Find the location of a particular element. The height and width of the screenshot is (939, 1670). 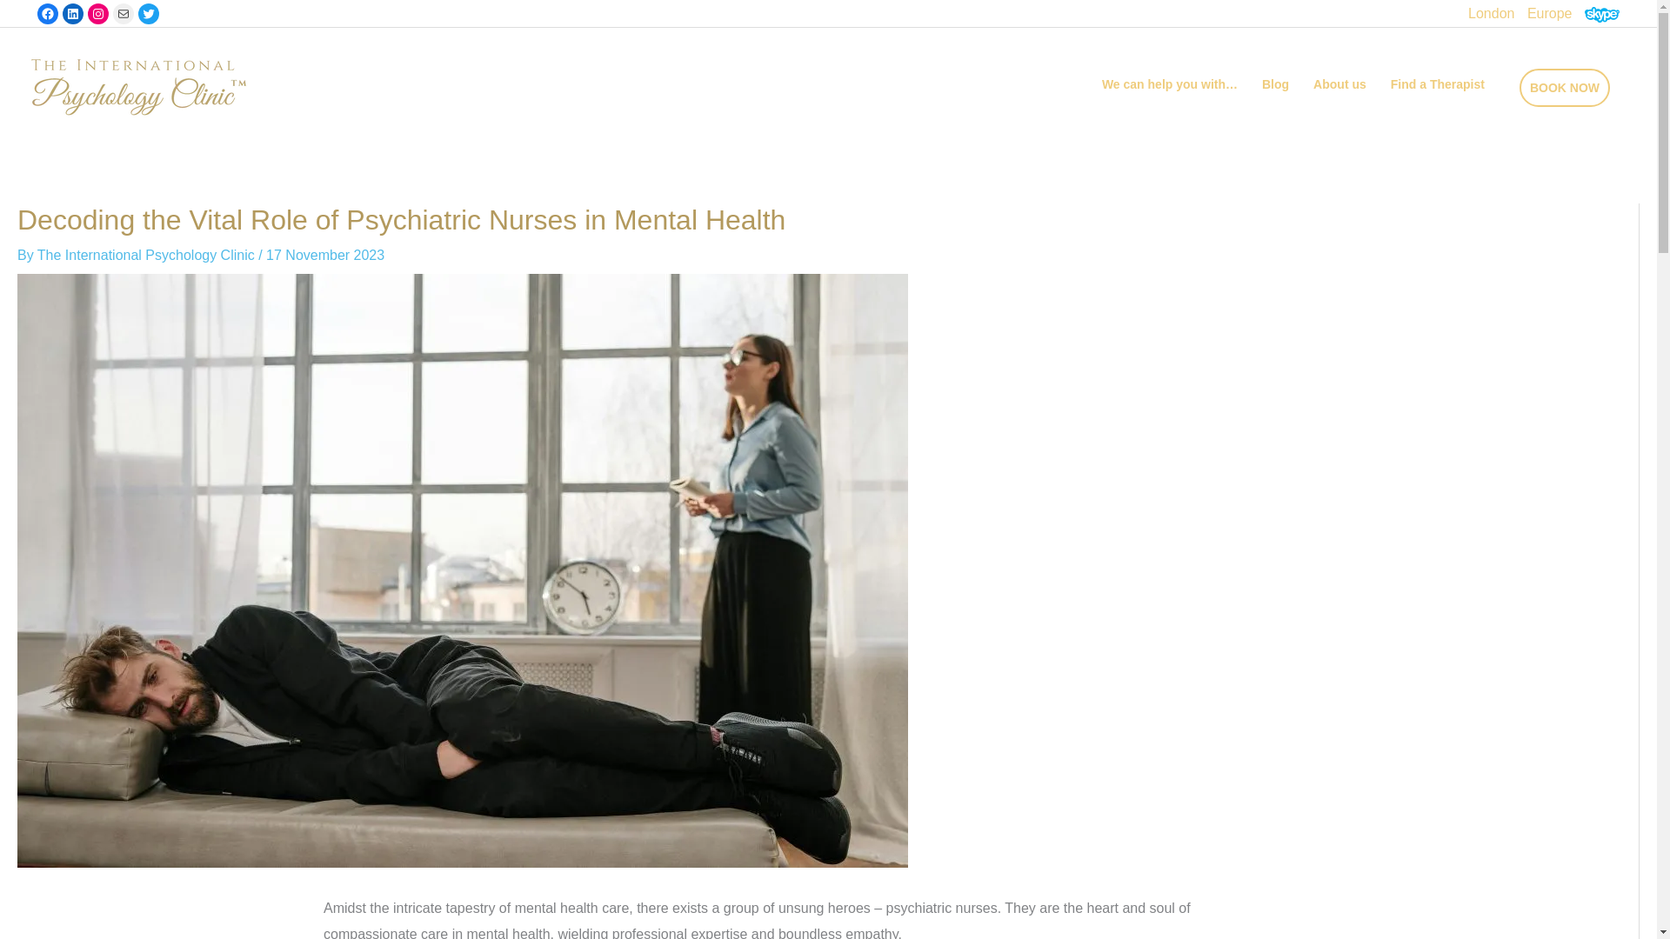

Twitter is located at coordinates (148, 14).